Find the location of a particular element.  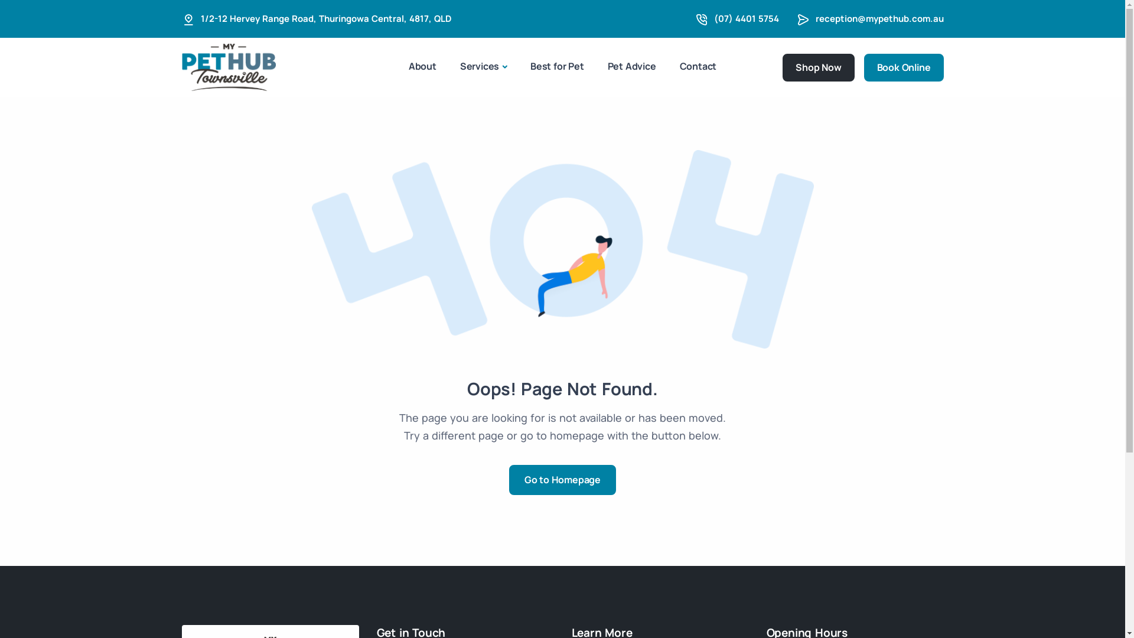

(07) 4401 5754 is located at coordinates (746, 19).